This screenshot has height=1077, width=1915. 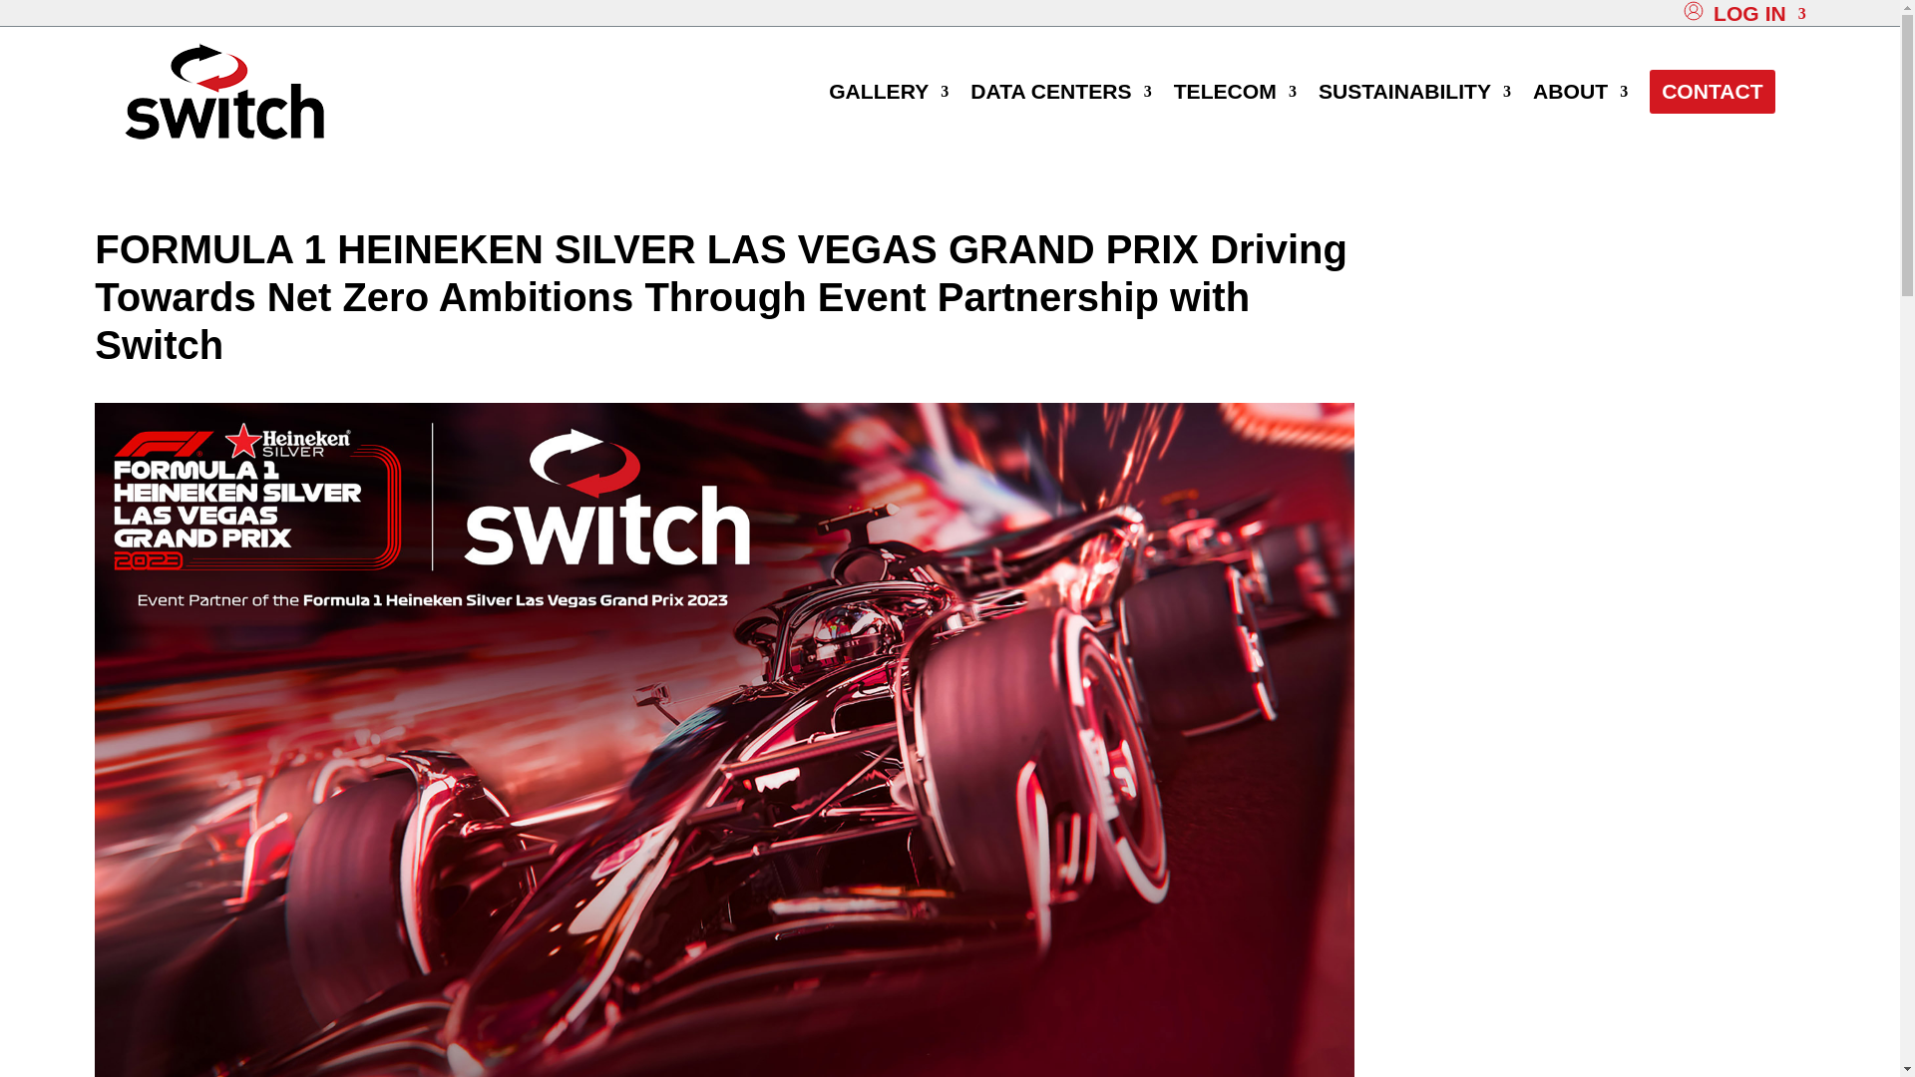 I want to click on DATA CENTERS, so click(x=1060, y=92).